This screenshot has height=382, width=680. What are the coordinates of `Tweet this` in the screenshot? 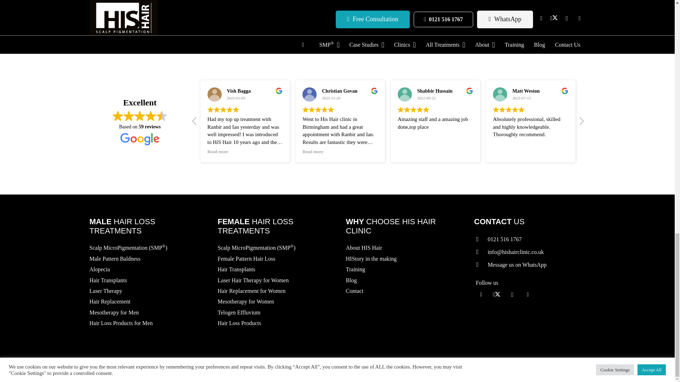 It's located at (131, 1).